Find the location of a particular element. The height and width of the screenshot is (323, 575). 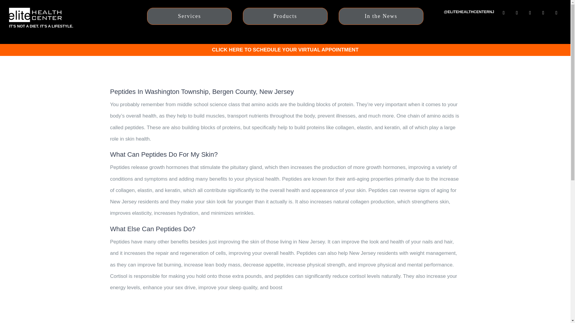

In the News is located at coordinates (381, 16).